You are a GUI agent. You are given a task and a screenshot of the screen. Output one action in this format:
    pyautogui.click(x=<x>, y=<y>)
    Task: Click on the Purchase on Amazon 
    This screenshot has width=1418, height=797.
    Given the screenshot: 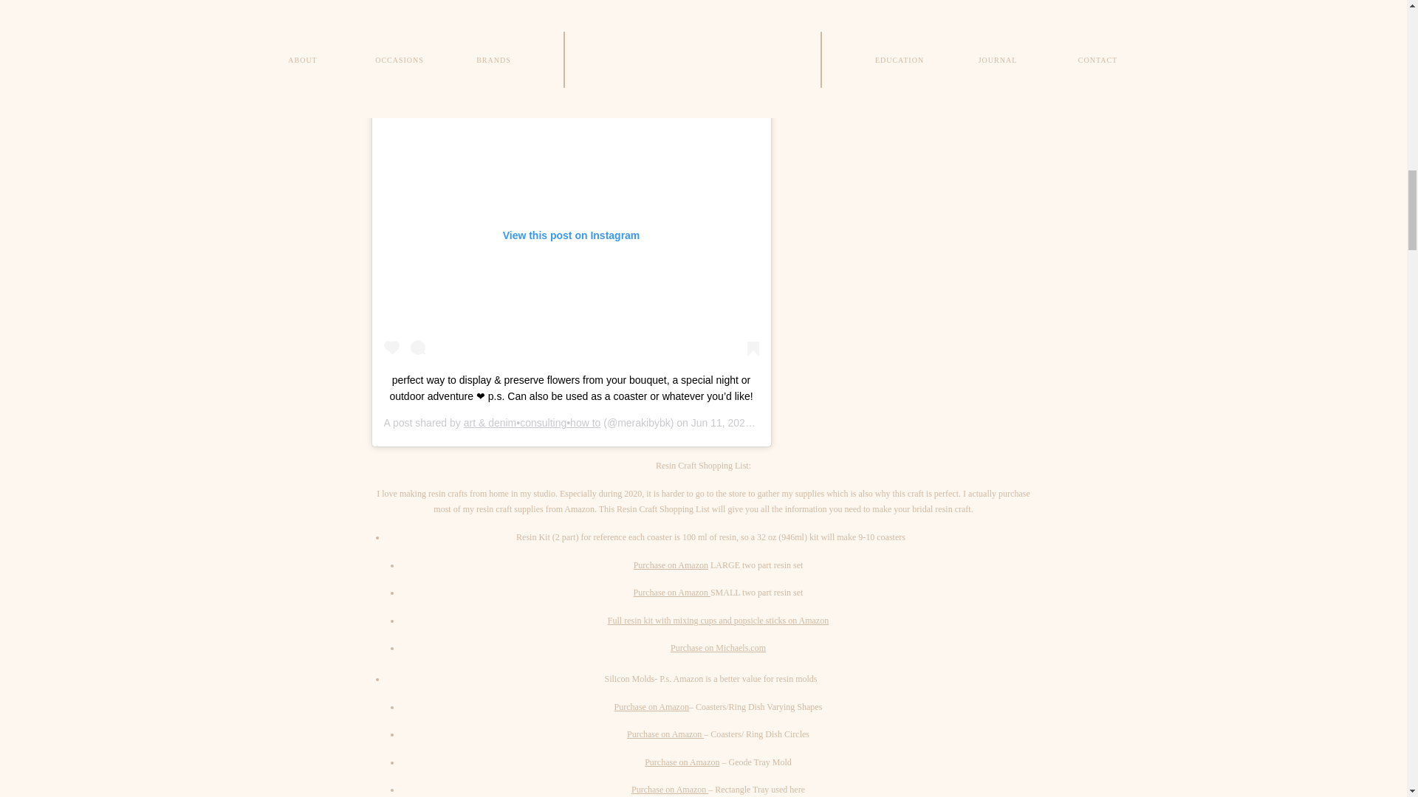 What is the action you would take?
    pyautogui.click(x=672, y=592)
    